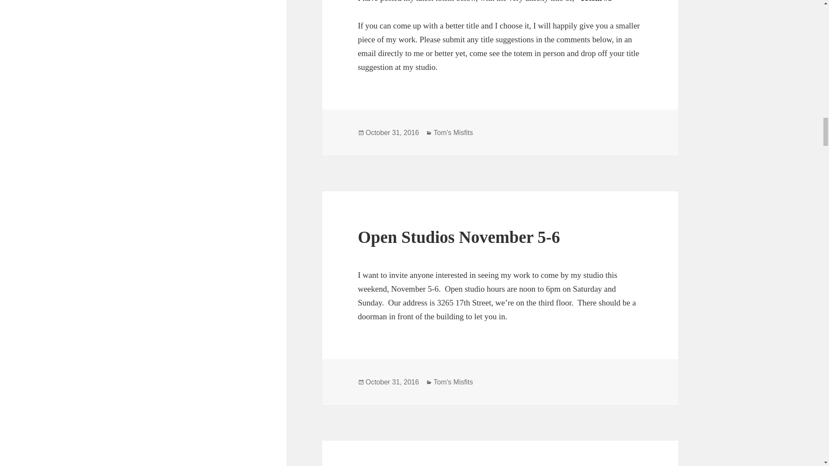 This screenshot has width=829, height=466. What do you see at coordinates (453, 133) in the screenshot?
I see `Tom's Misfits` at bounding box center [453, 133].